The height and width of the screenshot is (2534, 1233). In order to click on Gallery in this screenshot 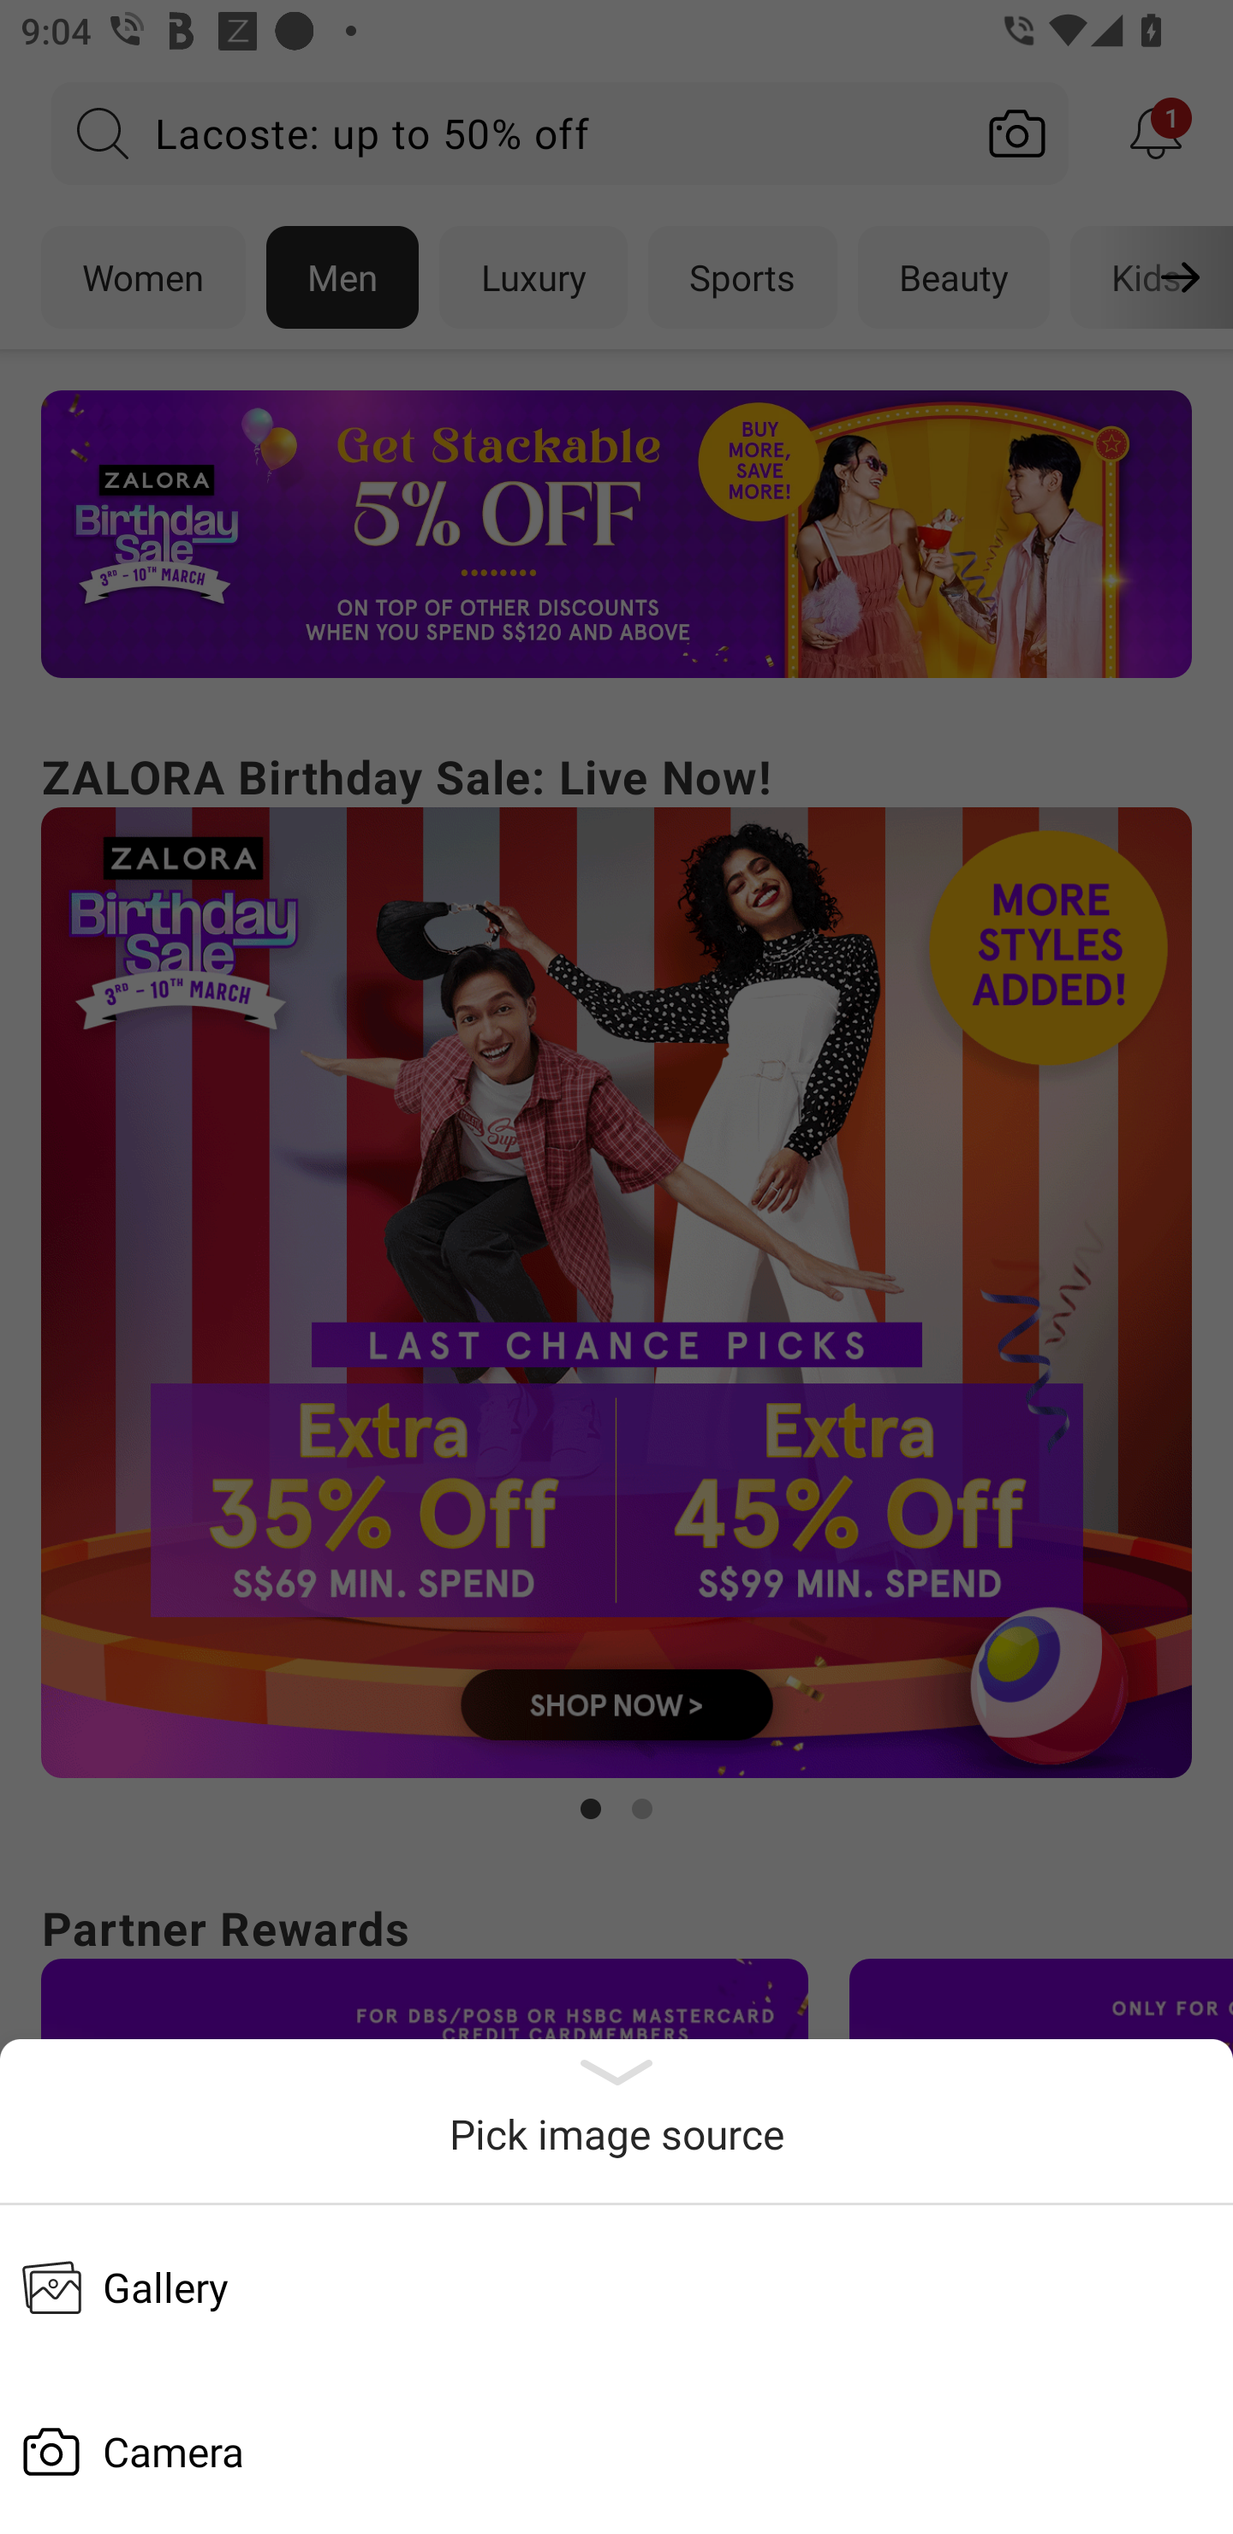, I will do `click(616, 2287)`.